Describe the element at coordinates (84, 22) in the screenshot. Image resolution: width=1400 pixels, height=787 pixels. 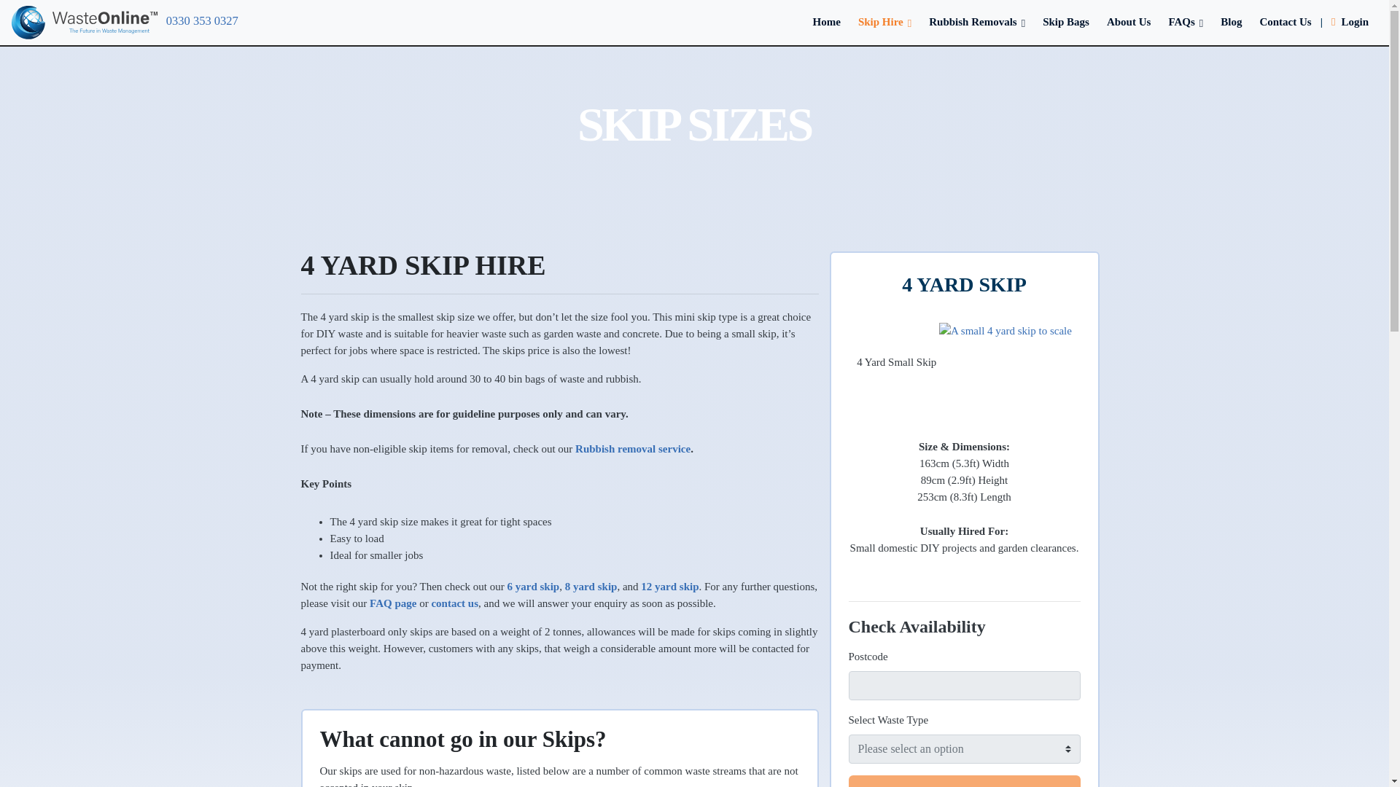
I see `Skip Hire and Rubbish Removal Waste Online Logo` at that location.